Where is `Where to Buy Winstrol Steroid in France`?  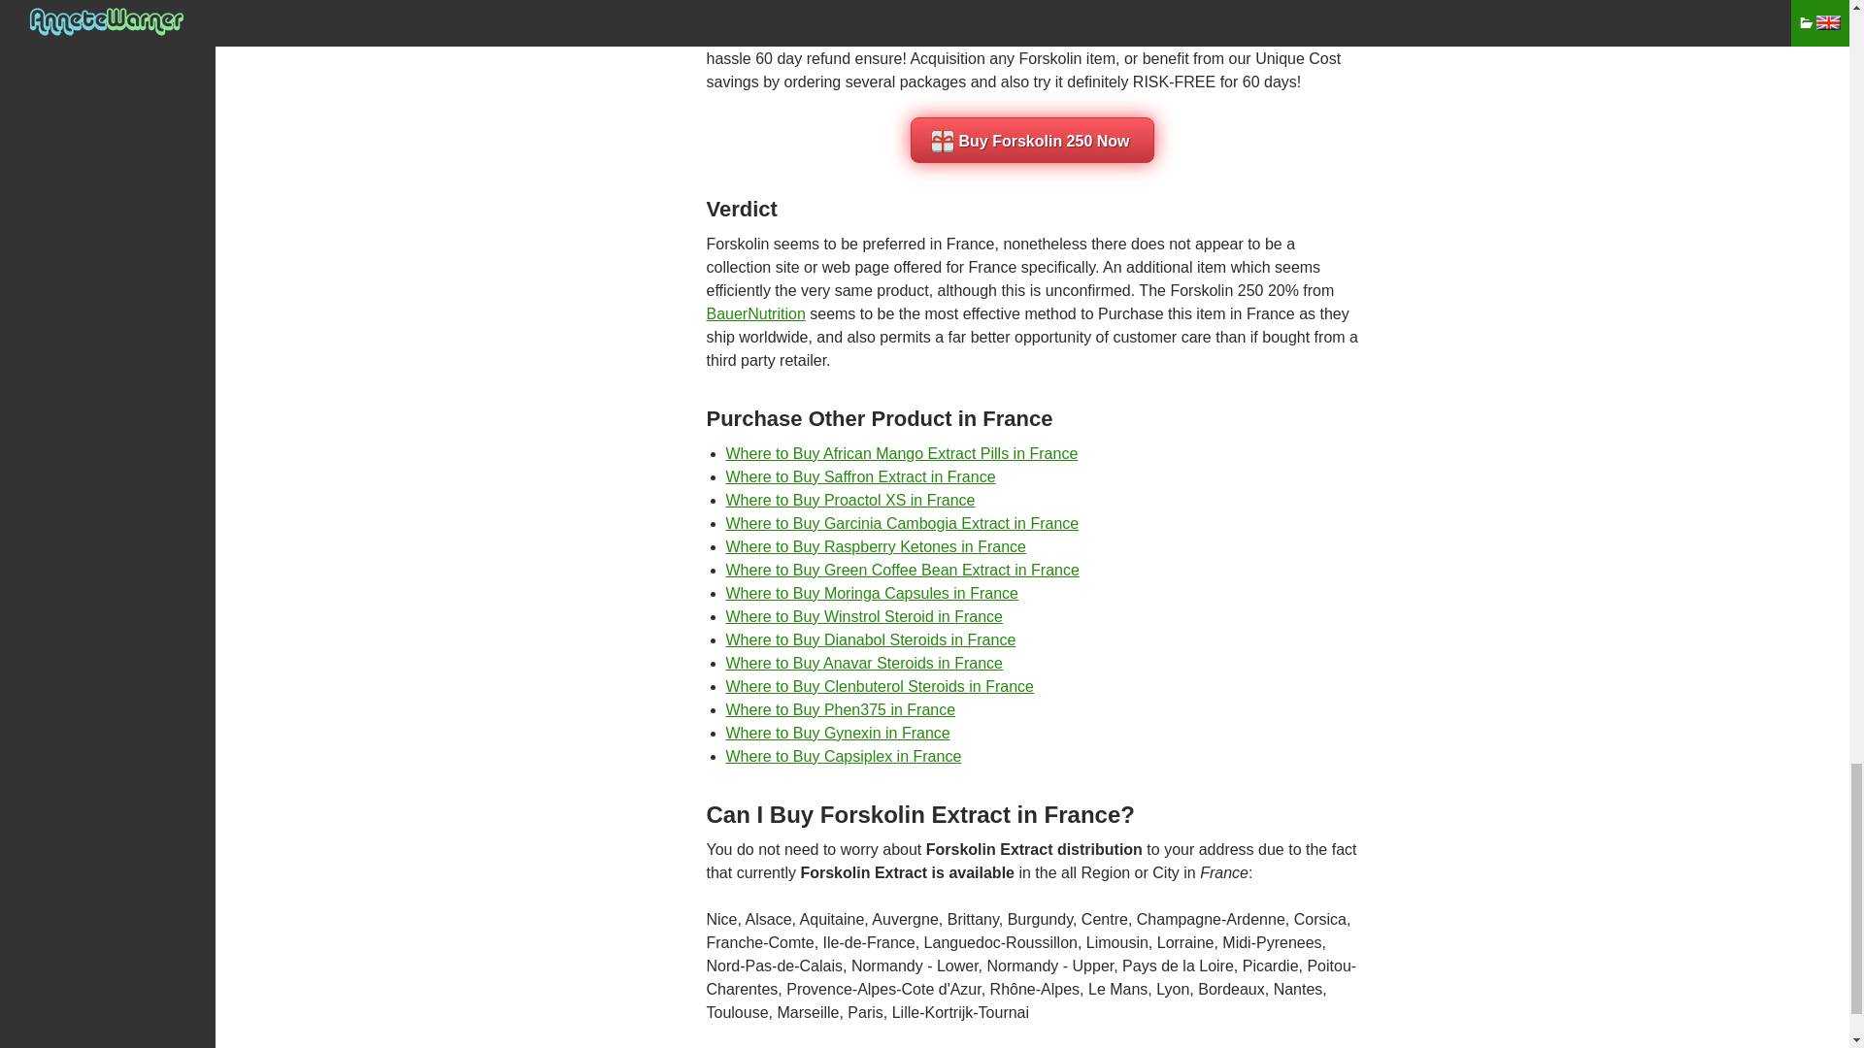
Where to Buy Winstrol Steroid in France is located at coordinates (864, 616).